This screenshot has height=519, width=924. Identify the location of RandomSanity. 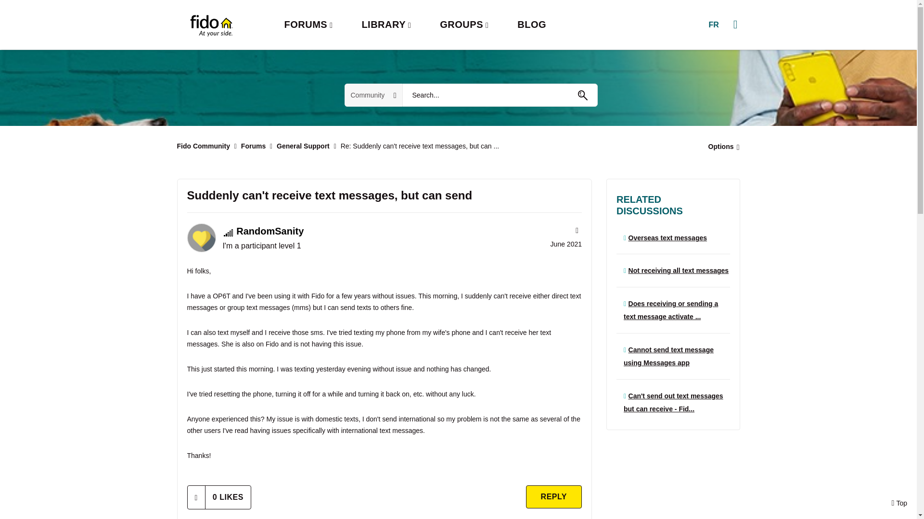
(201, 237).